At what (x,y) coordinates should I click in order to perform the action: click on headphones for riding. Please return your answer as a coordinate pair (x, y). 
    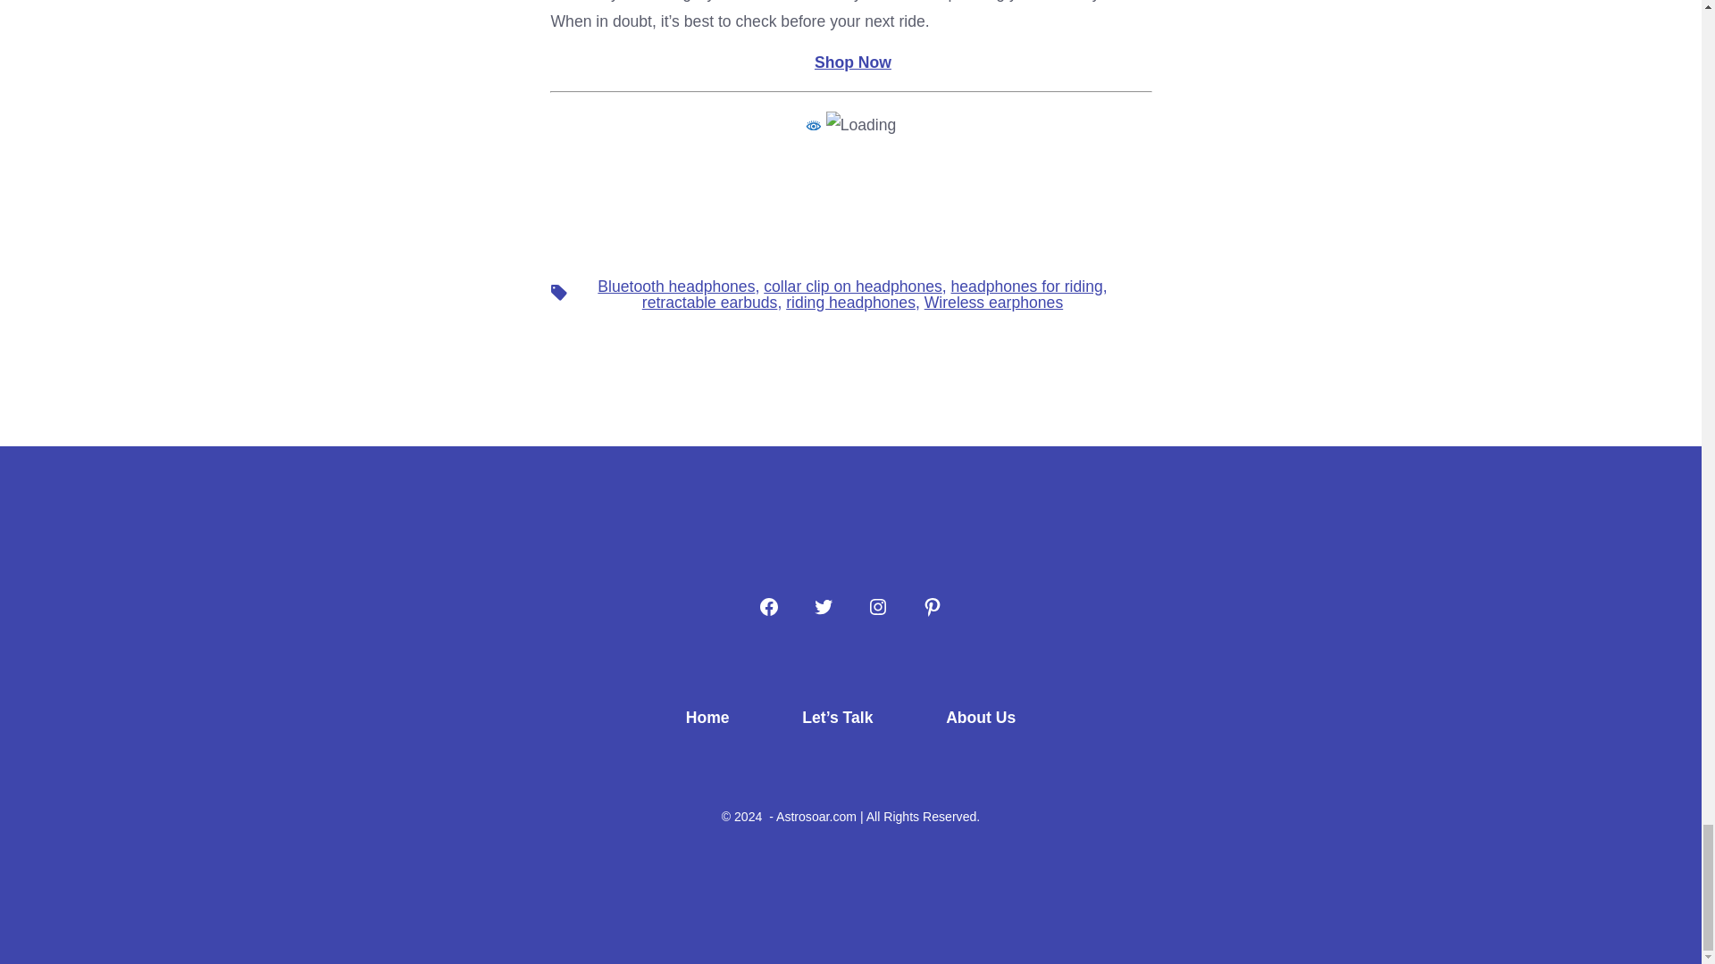
    Looking at the image, I should click on (1027, 286).